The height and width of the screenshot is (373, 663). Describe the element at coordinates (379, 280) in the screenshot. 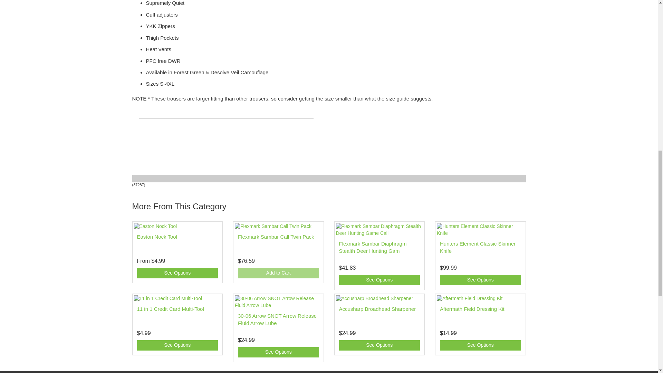

I see `Buying Options` at that location.